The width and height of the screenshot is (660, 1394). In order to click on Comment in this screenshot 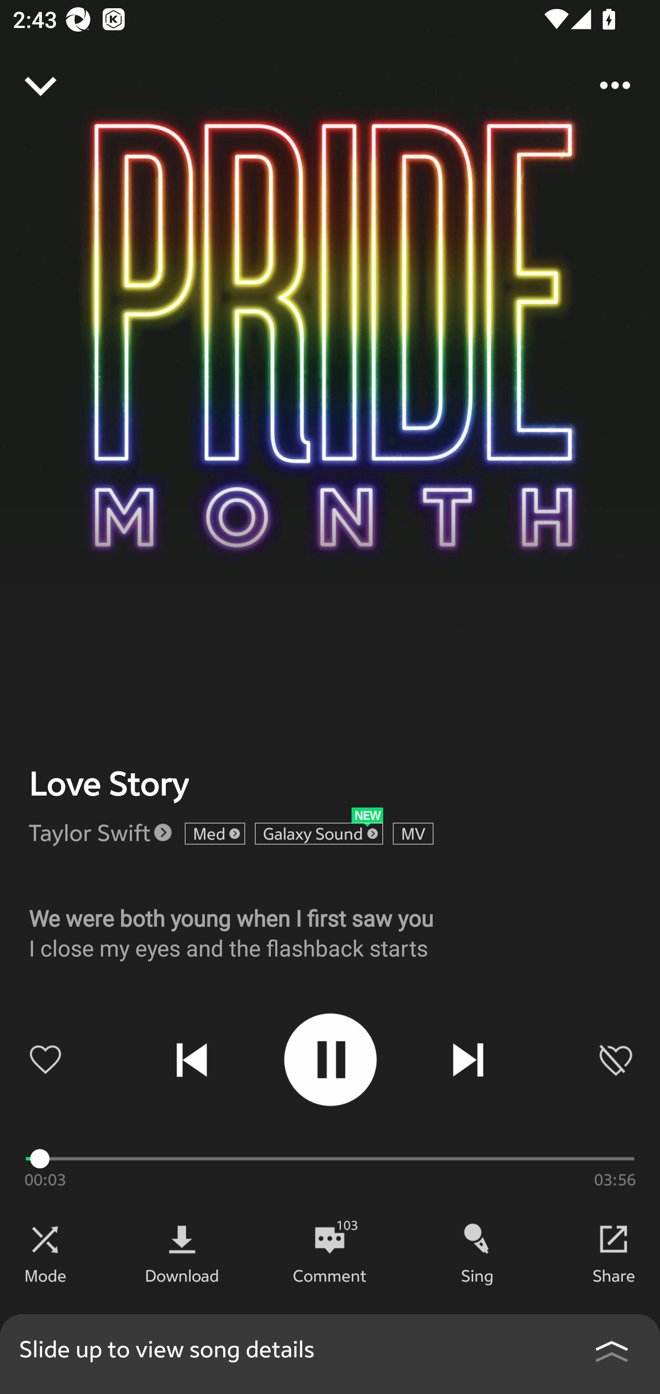, I will do `click(330, 1275)`.